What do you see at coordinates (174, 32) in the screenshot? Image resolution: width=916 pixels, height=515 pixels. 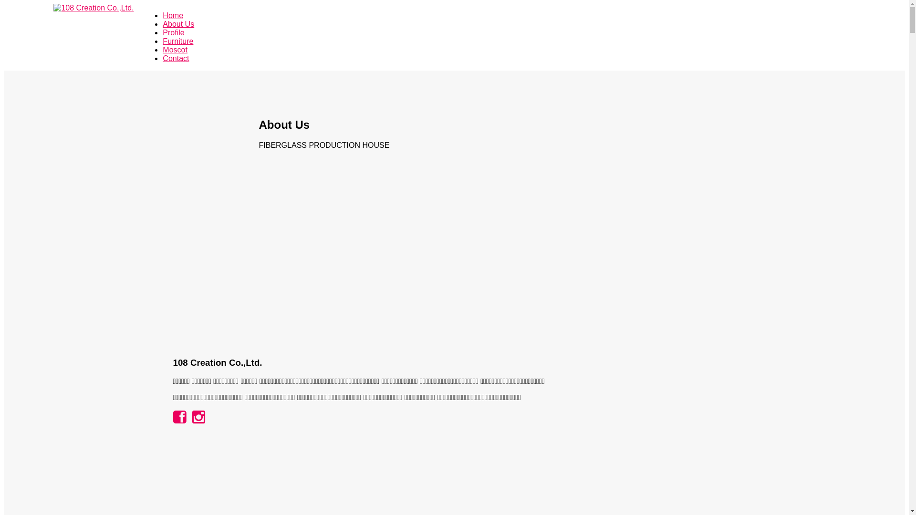 I see `Profile` at bounding box center [174, 32].